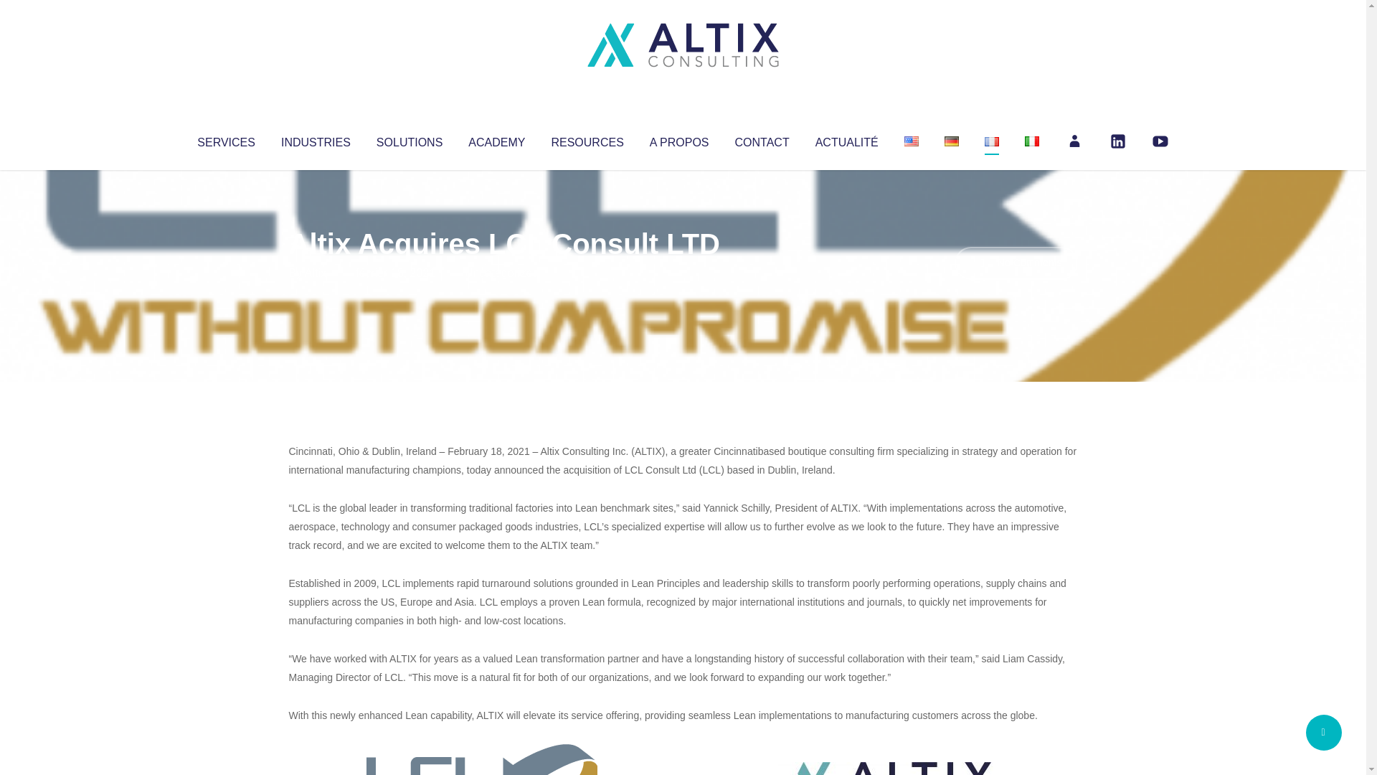 The height and width of the screenshot is (775, 1377). What do you see at coordinates (679, 139) in the screenshot?
I see `A PROPOS` at bounding box center [679, 139].